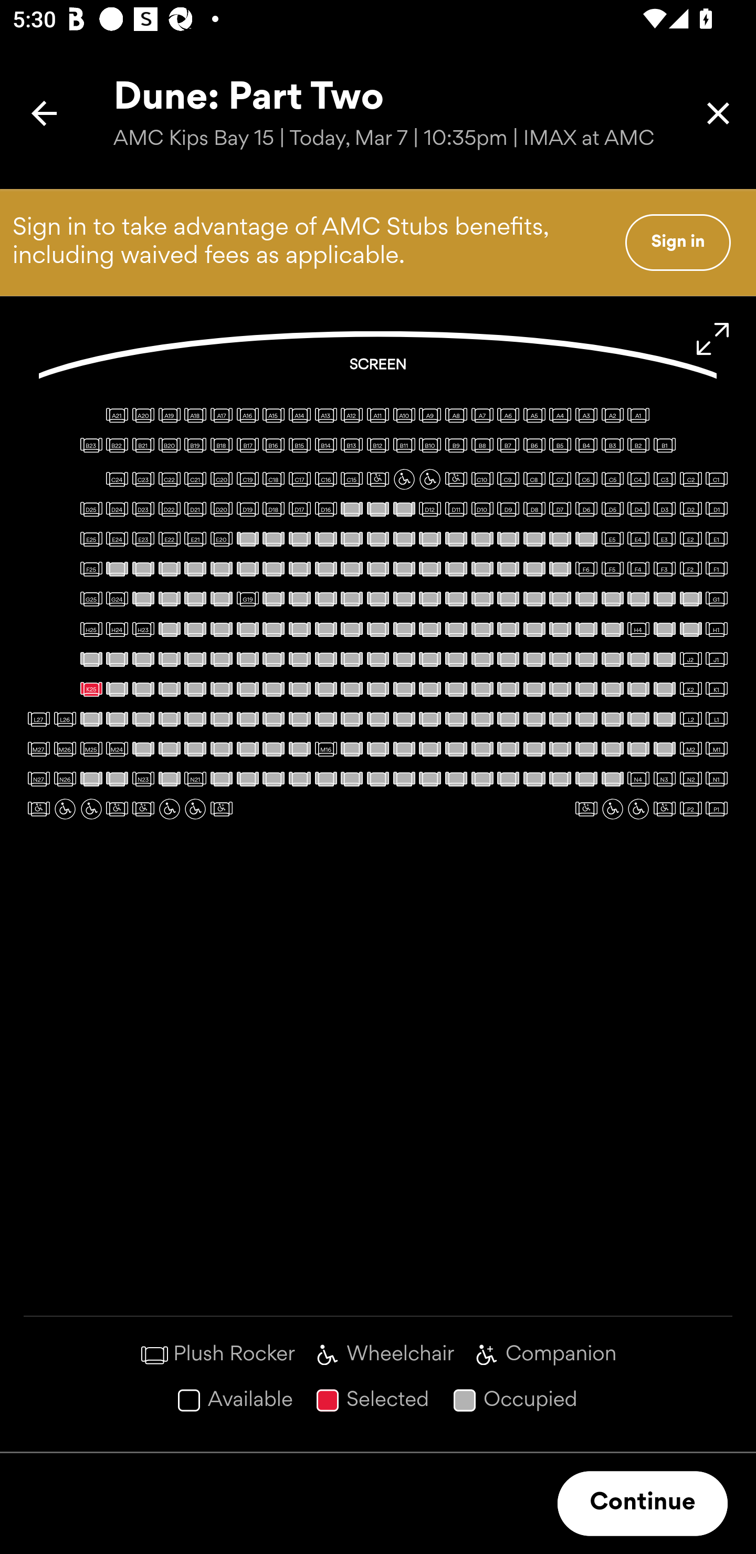 The height and width of the screenshot is (1554, 756). Describe the element at coordinates (273, 479) in the screenshot. I see `C18, Regular seat, available` at that location.